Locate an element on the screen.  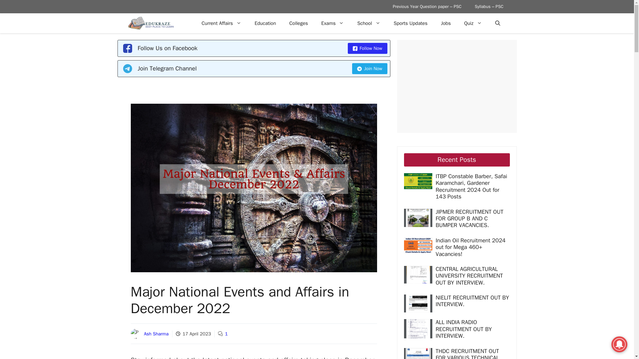
Ash Sharma is located at coordinates (156, 334).